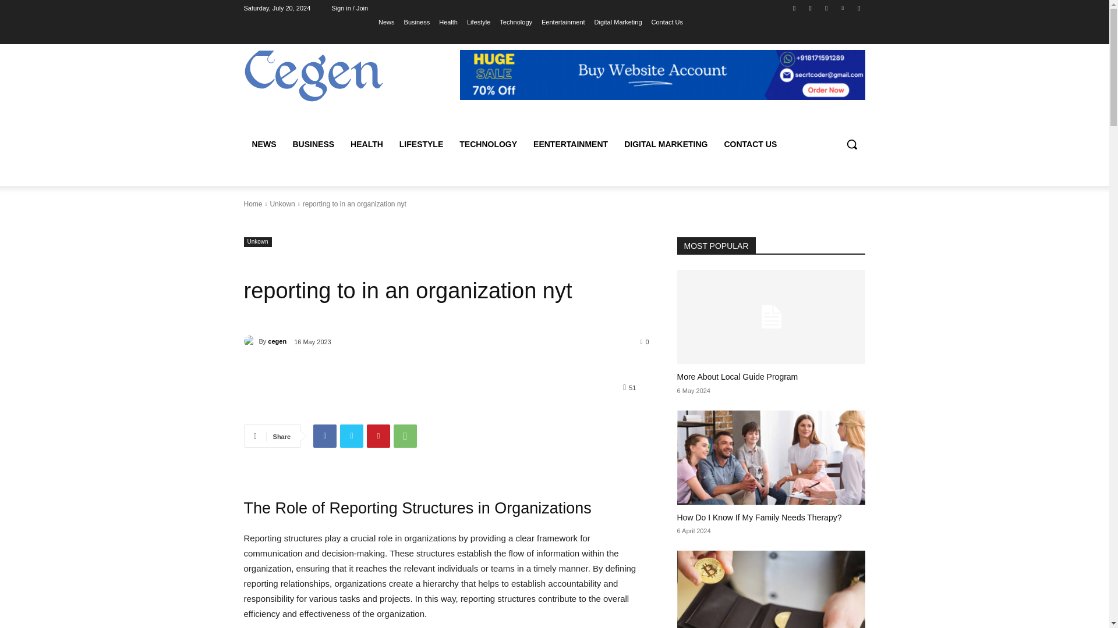 This screenshot has height=628, width=1118. What do you see at coordinates (794, 8) in the screenshot?
I see `Facebook` at bounding box center [794, 8].